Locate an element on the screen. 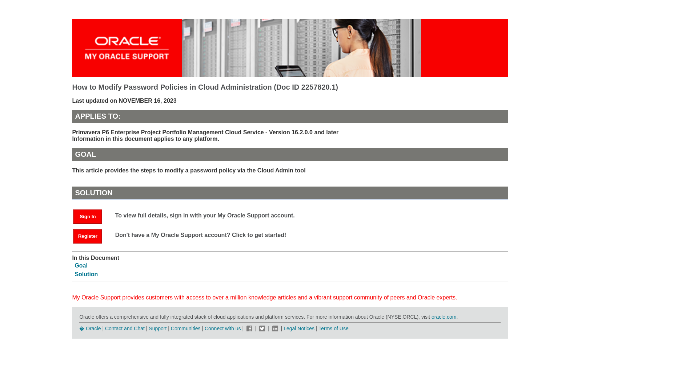 This screenshot has width=698, height=392. Connect with us is located at coordinates (223, 328).